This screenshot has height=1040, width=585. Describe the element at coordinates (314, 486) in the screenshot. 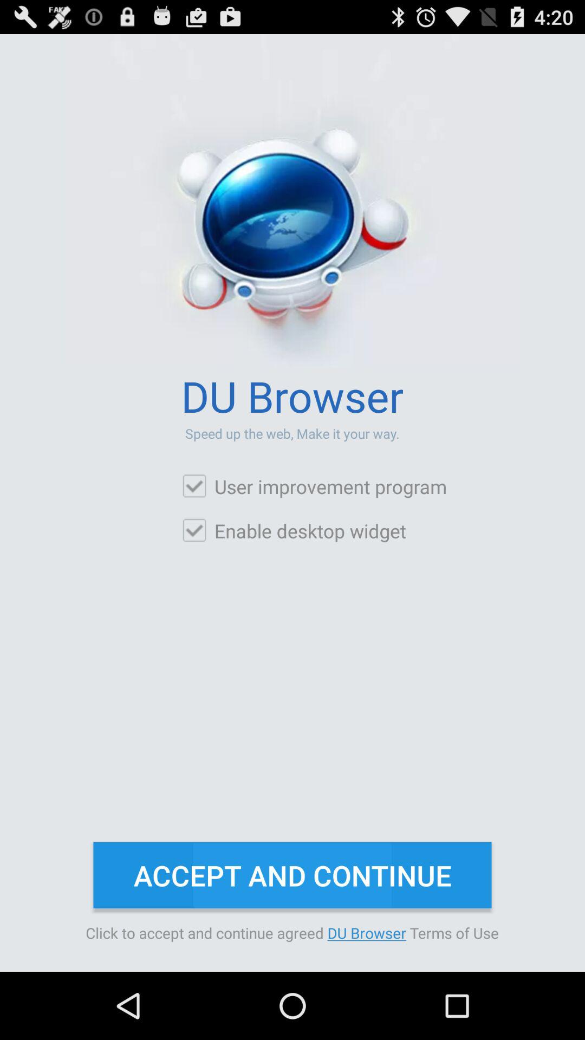

I see `launch icon above enable desktop widget item` at that location.